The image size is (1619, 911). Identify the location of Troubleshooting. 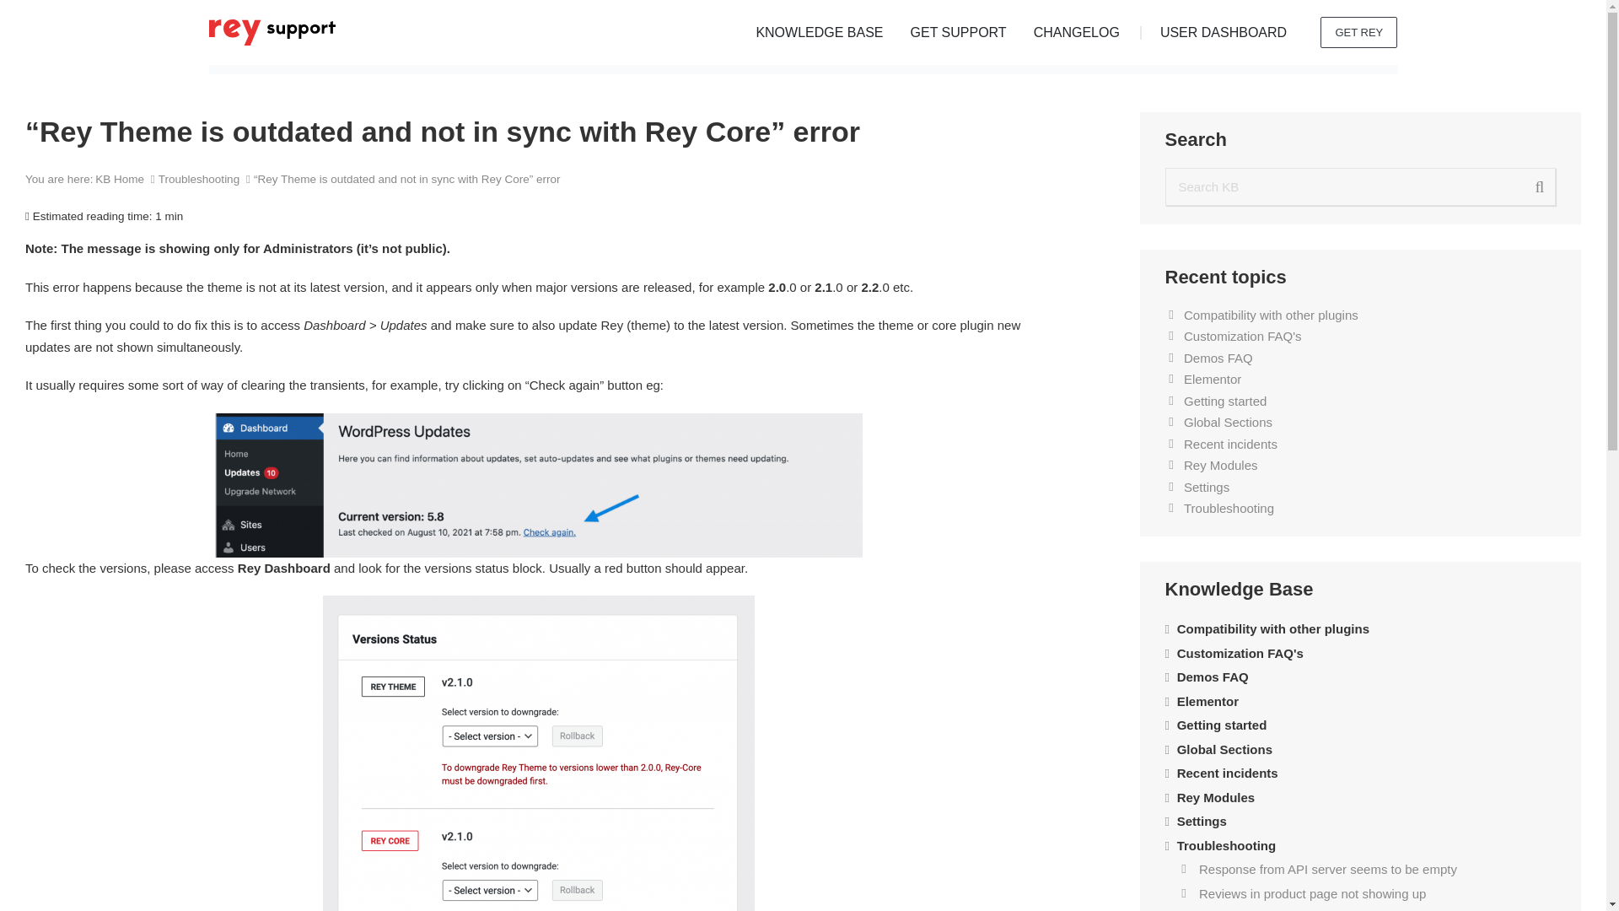
(201, 179).